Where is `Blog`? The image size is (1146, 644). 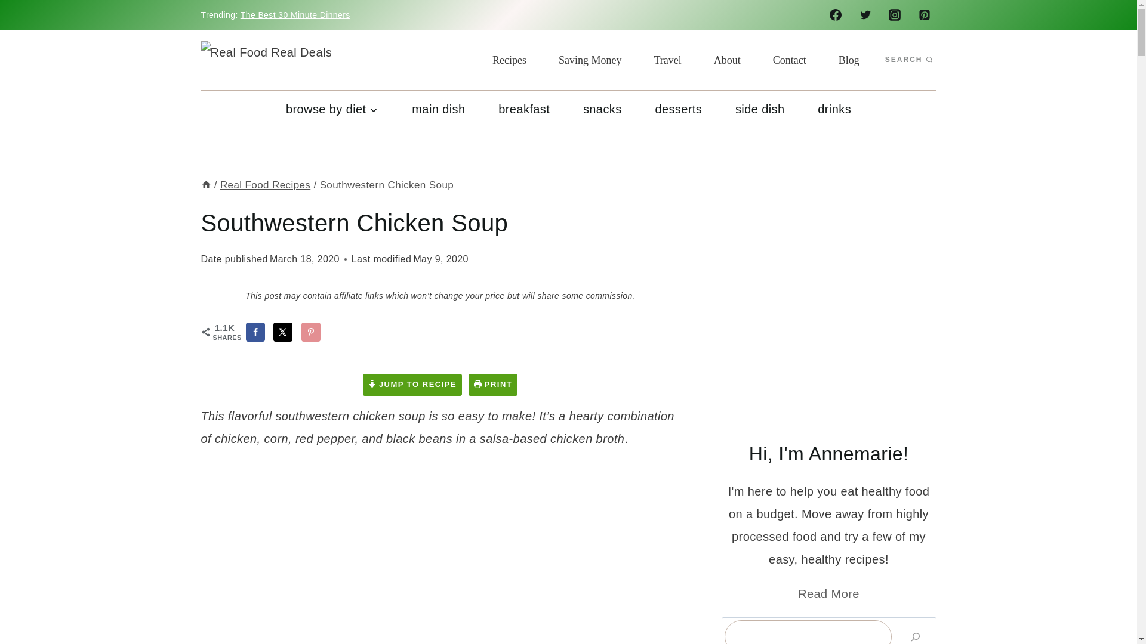 Blog is located at coordinates (849, 60).